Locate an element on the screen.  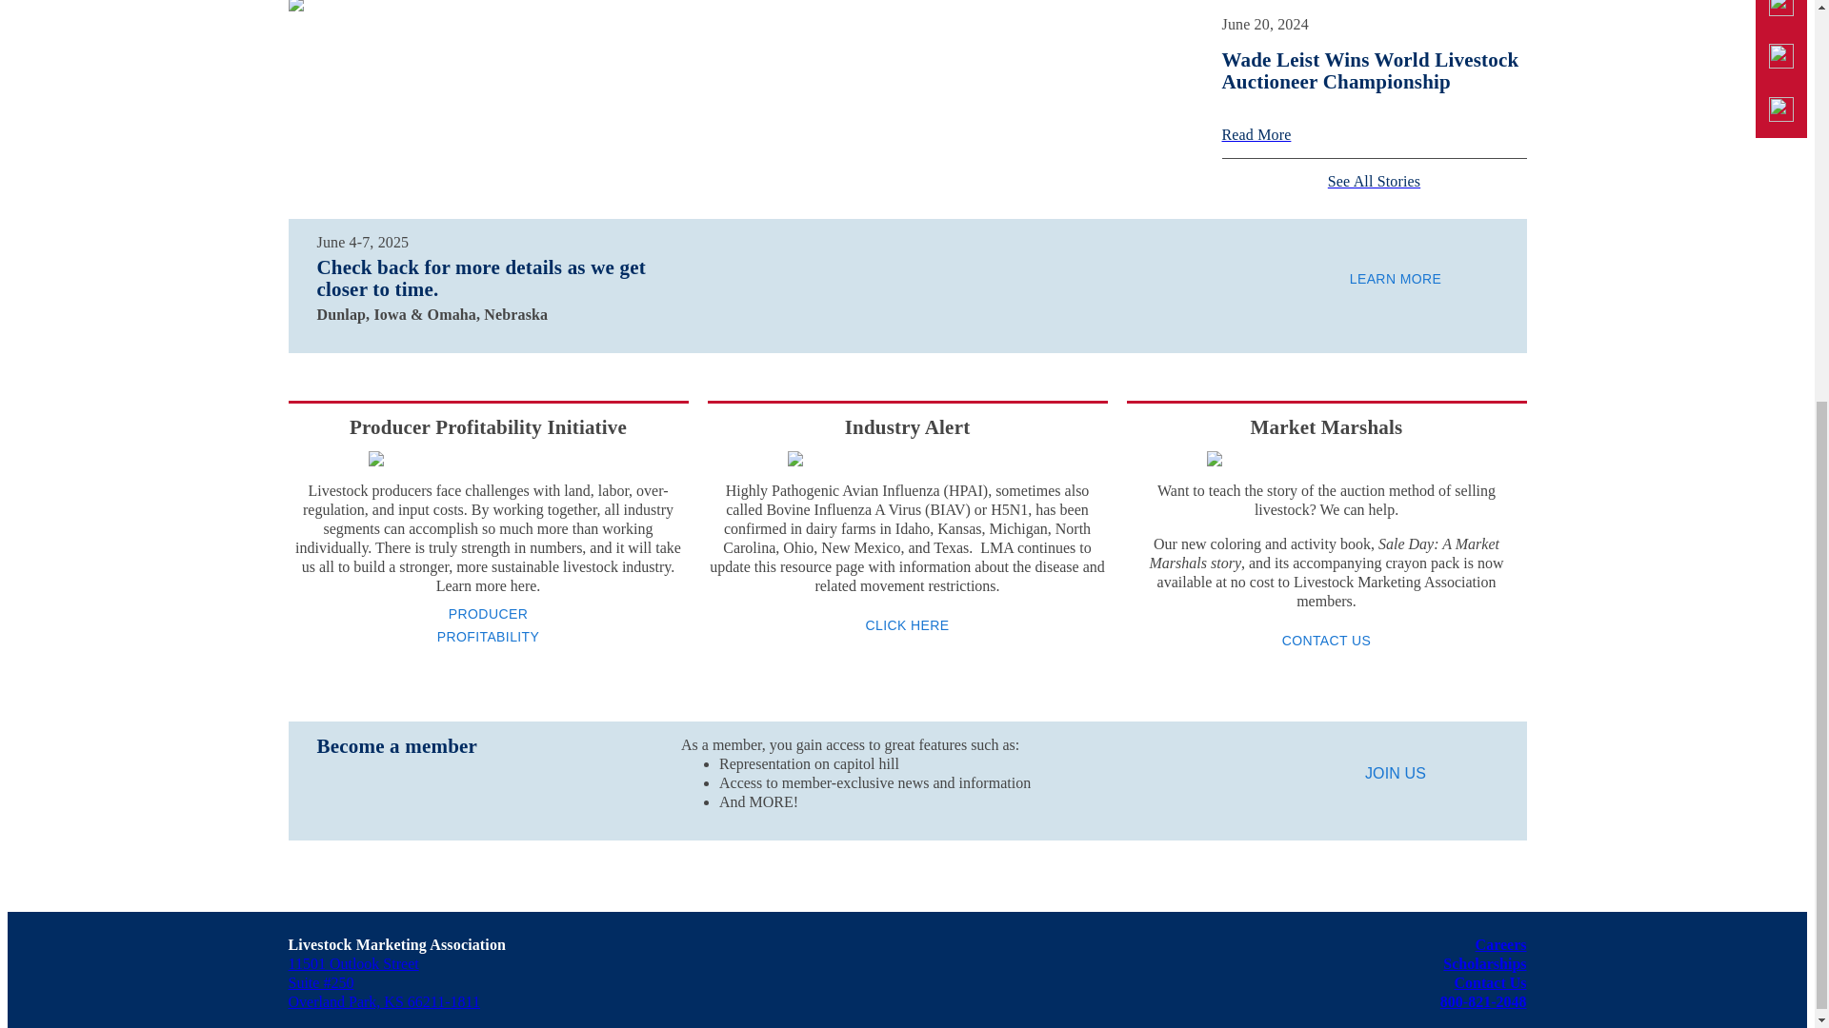
LEARN MORE is located at coordinates (1395, 278).